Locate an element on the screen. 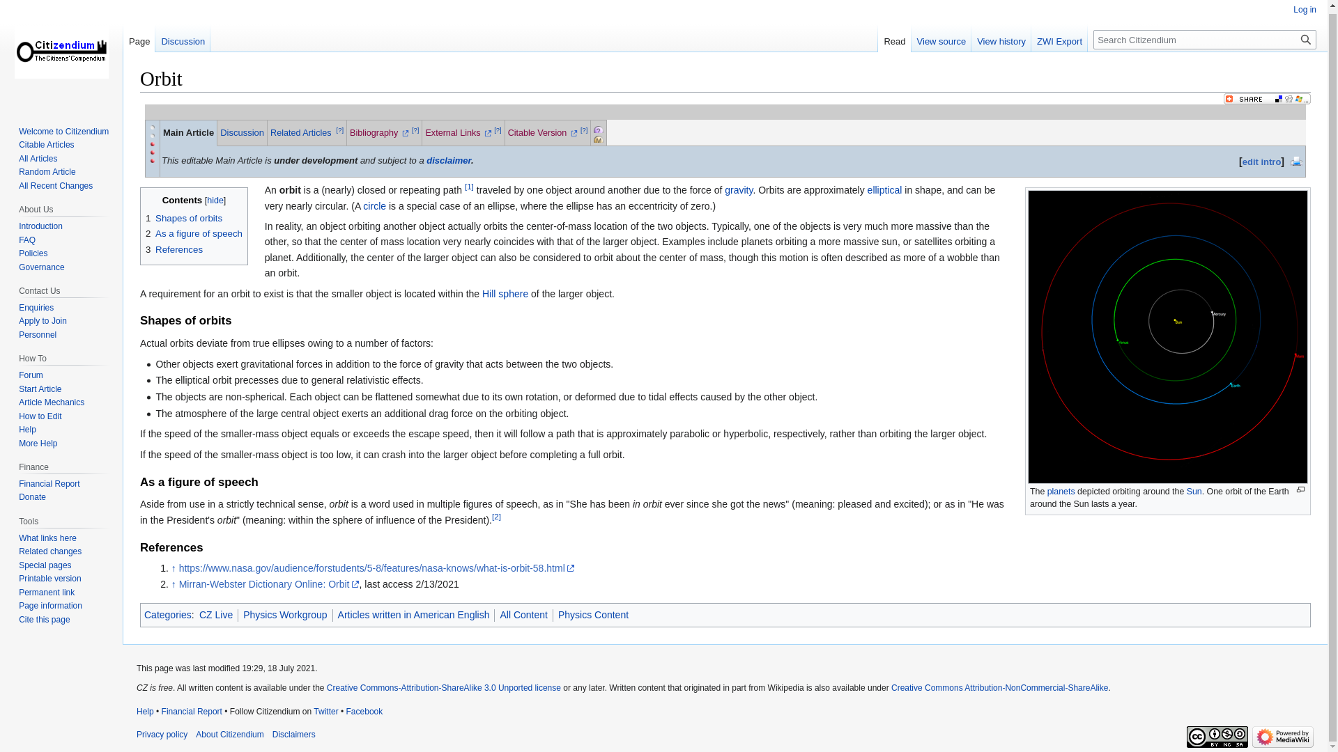 Image resolution: width=1338 pixels, height=752 pixels. Search is located at coordinates (1306, 40).